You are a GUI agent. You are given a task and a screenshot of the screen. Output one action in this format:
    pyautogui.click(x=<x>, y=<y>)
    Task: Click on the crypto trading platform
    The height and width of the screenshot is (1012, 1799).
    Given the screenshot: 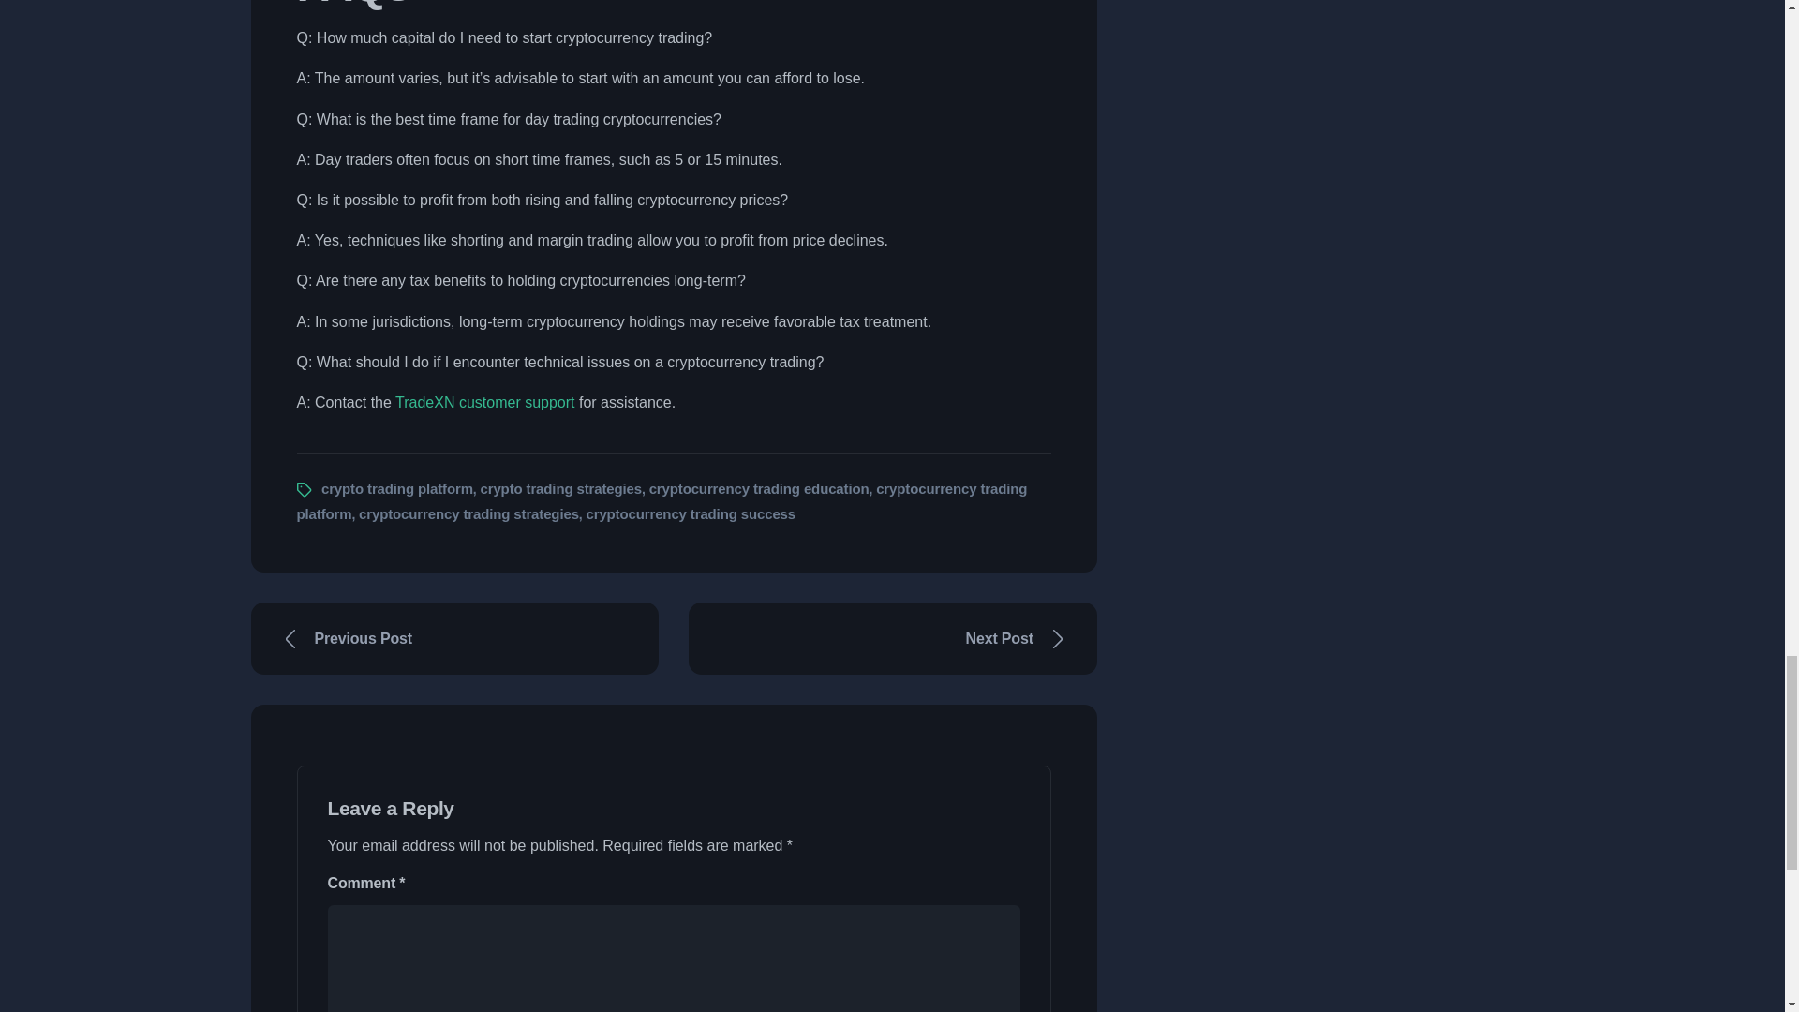 What is the action you would take?
    pyautogui.click(x=397, y=489)
    